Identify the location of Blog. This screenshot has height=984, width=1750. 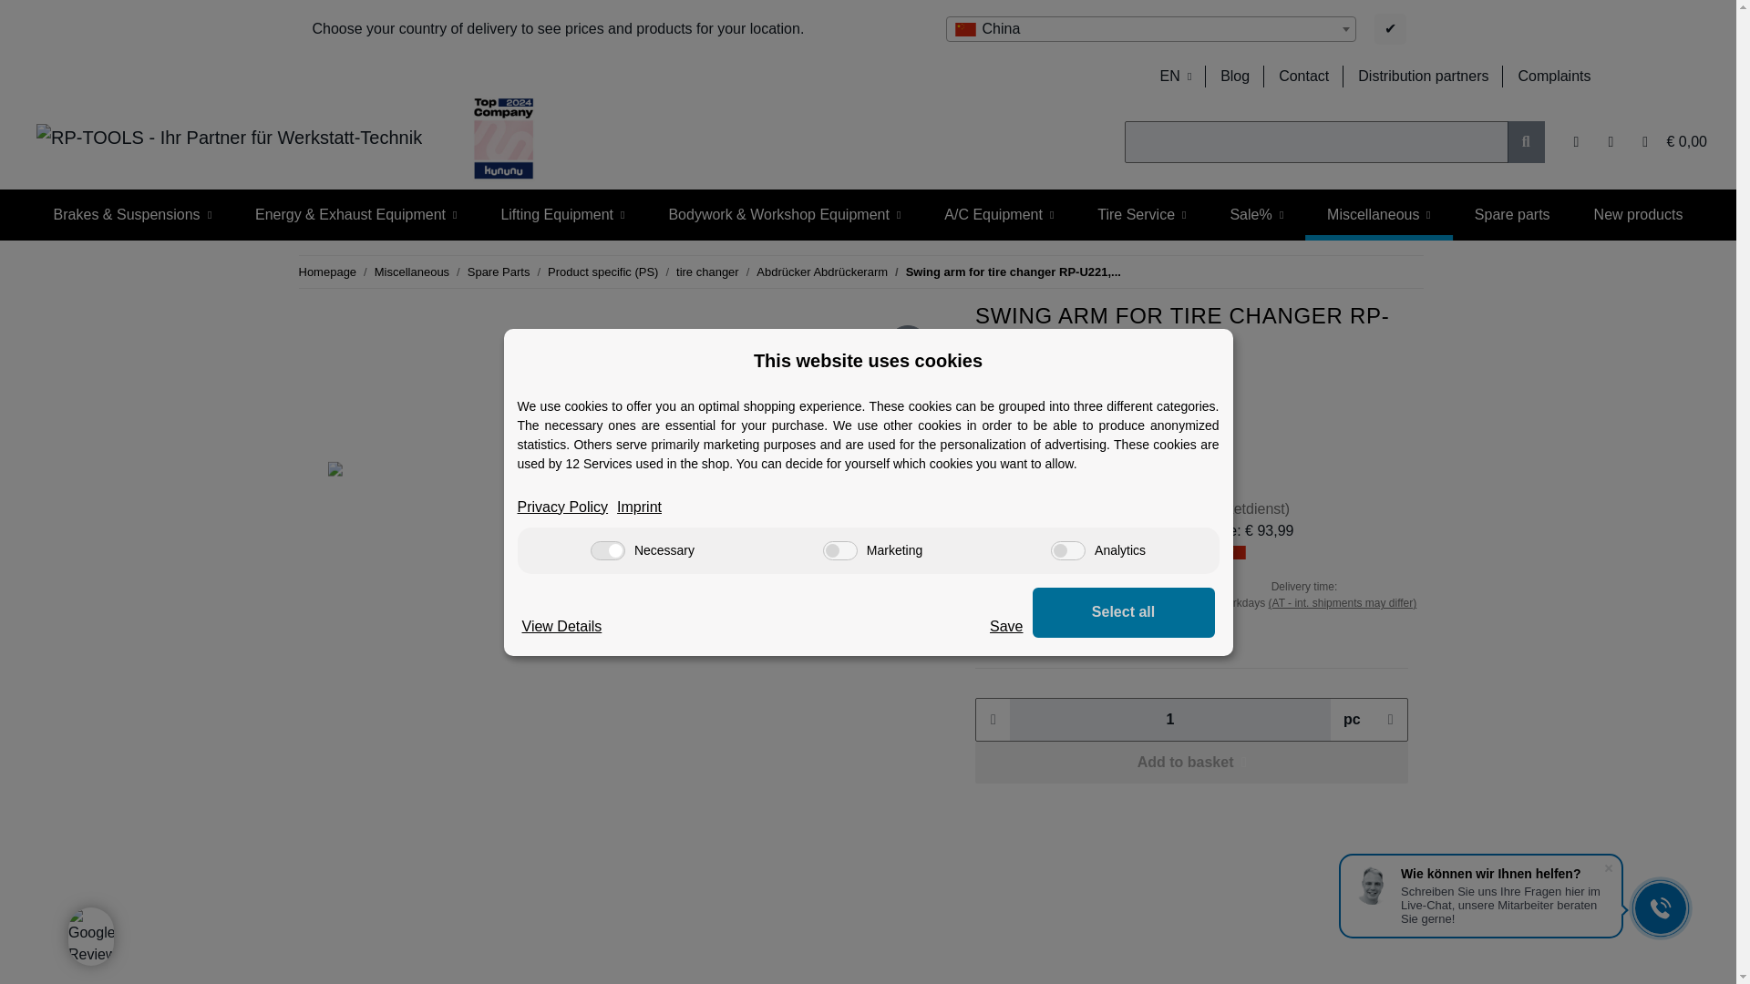
(1234, 76).